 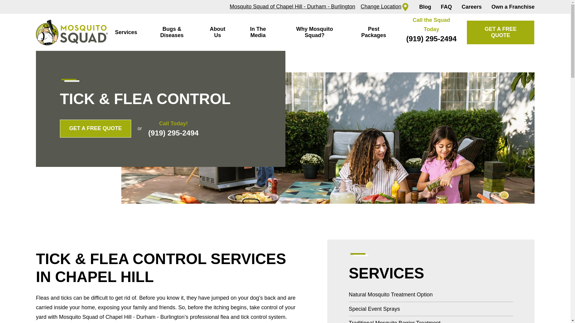 I want to click on Services, so click(x=126, y=32).